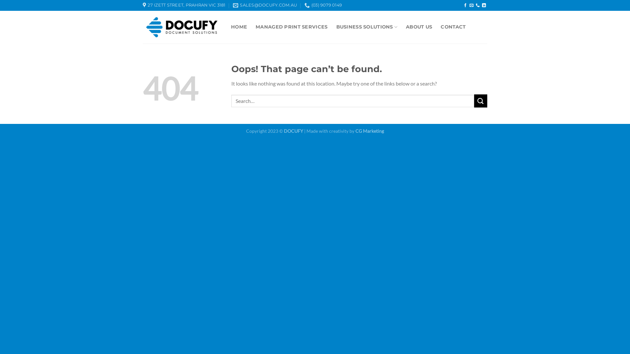 This screenshot has height=354, width=630. Describe the element at coordinates (465, 6) in the screenshot. I see `Follow on Facebook` at that location.